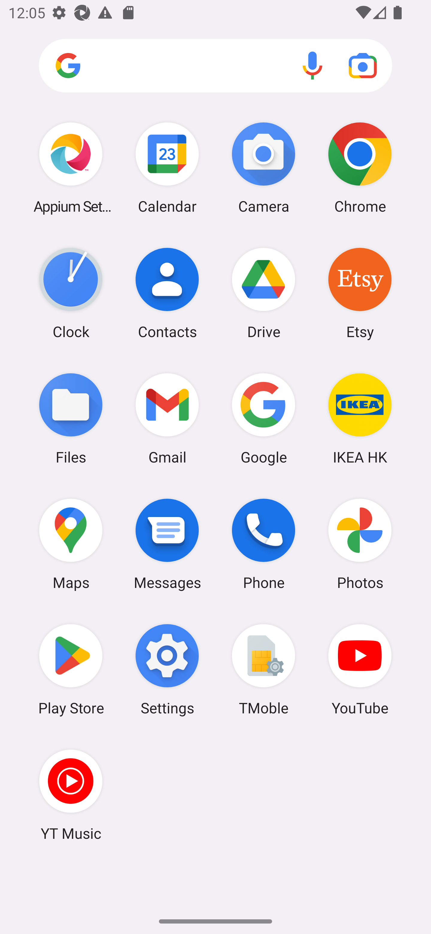 The height and width of the screenshot is (934, 431). What do you see at coordinates (167, 544) in the screenshot?
I see `Messages` at bounding box center [167, 544].